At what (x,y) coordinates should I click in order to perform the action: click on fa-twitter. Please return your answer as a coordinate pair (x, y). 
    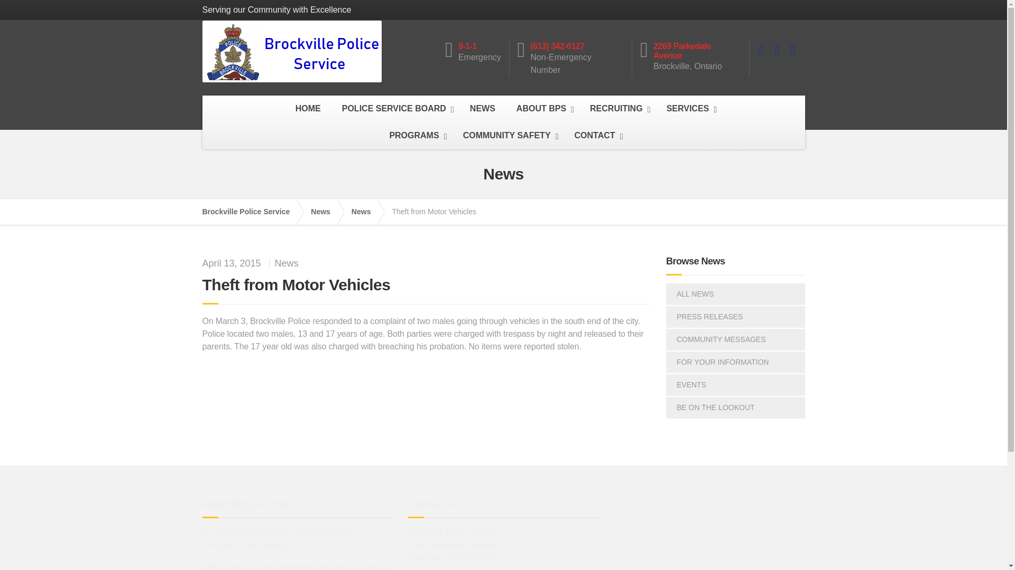
    Looking at the image, I should click on (777, 50).